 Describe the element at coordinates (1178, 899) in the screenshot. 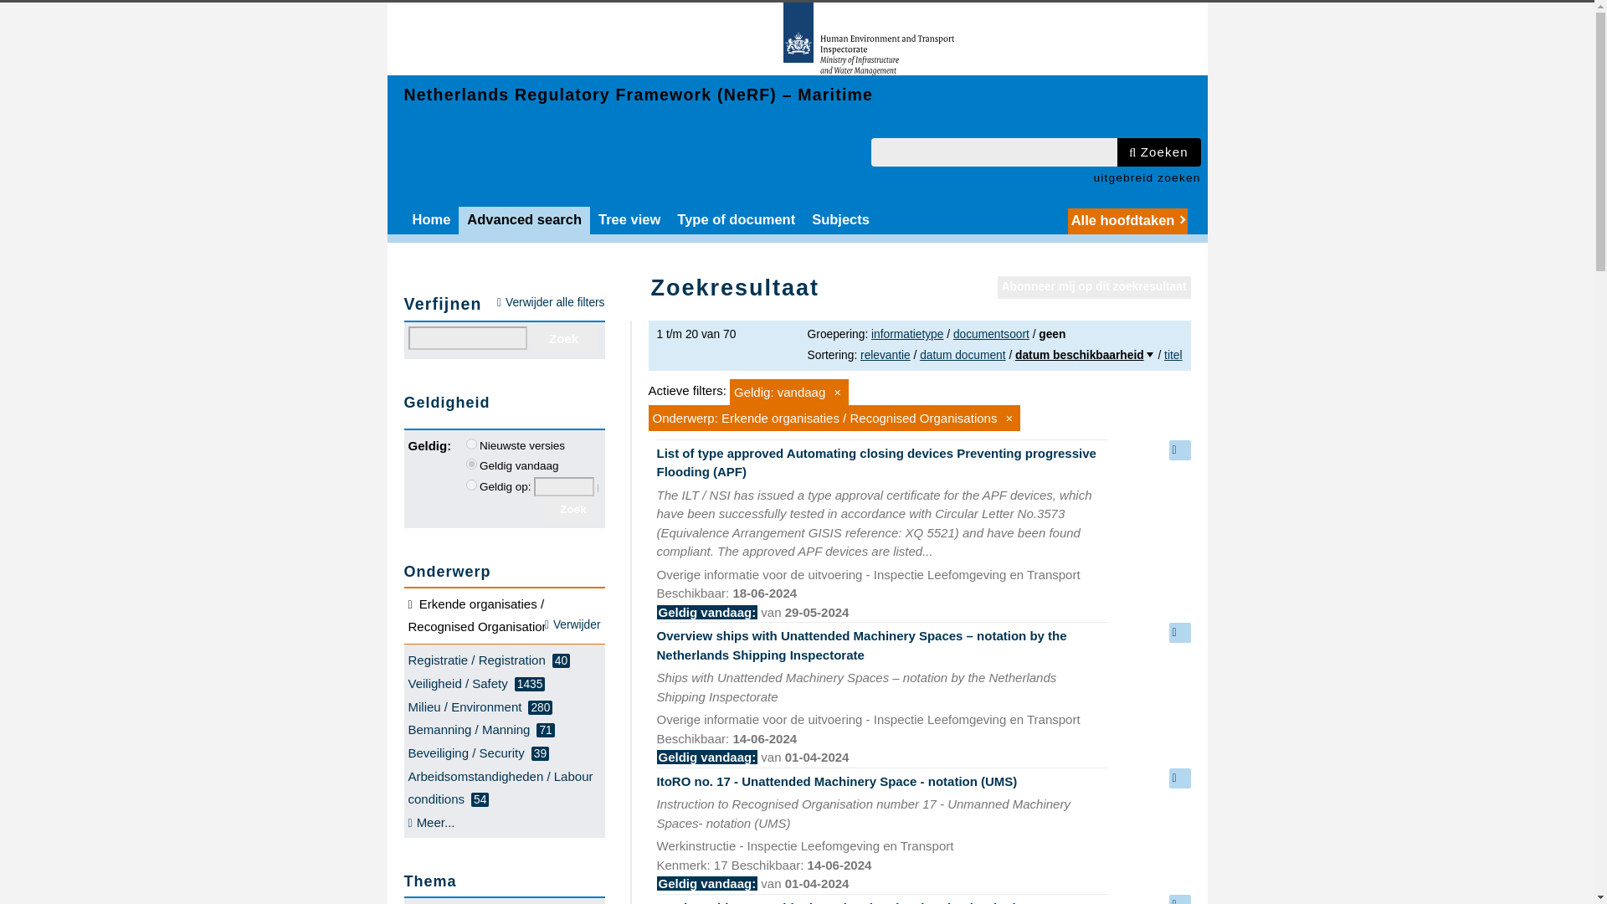

I see `Toon samenvatting` at that location.